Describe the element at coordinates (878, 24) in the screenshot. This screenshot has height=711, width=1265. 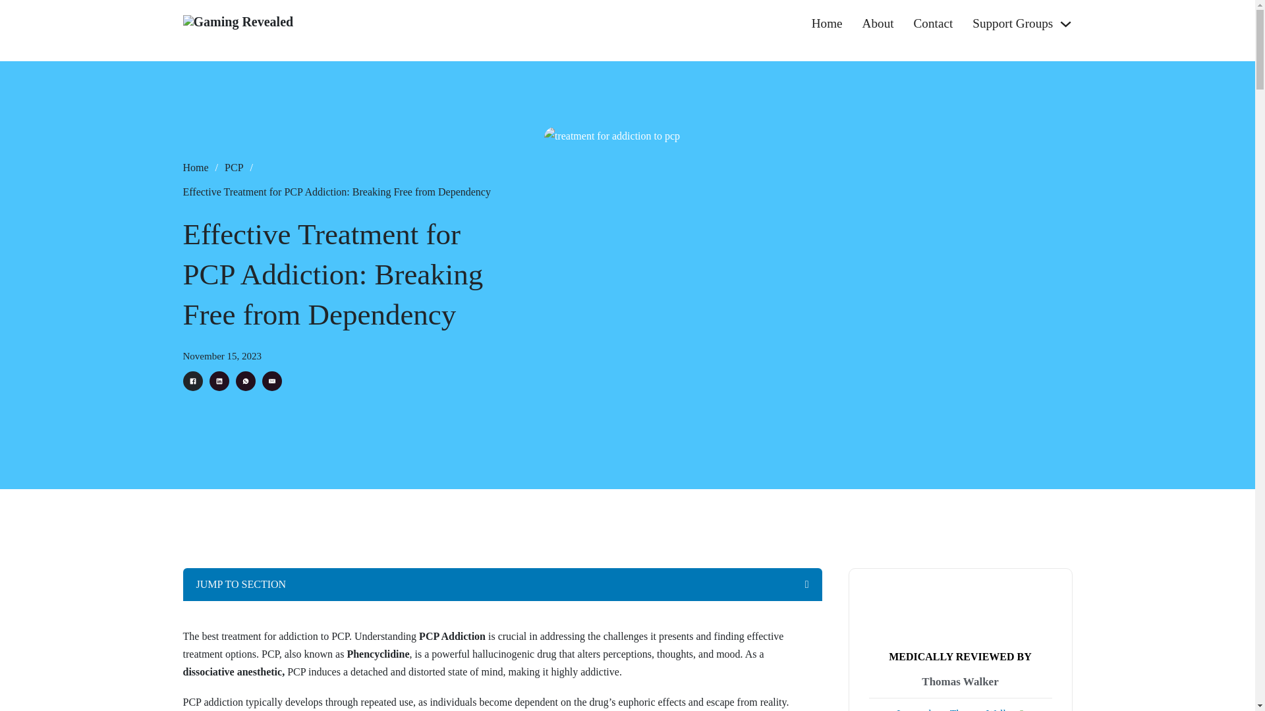
I see `About` at that location.